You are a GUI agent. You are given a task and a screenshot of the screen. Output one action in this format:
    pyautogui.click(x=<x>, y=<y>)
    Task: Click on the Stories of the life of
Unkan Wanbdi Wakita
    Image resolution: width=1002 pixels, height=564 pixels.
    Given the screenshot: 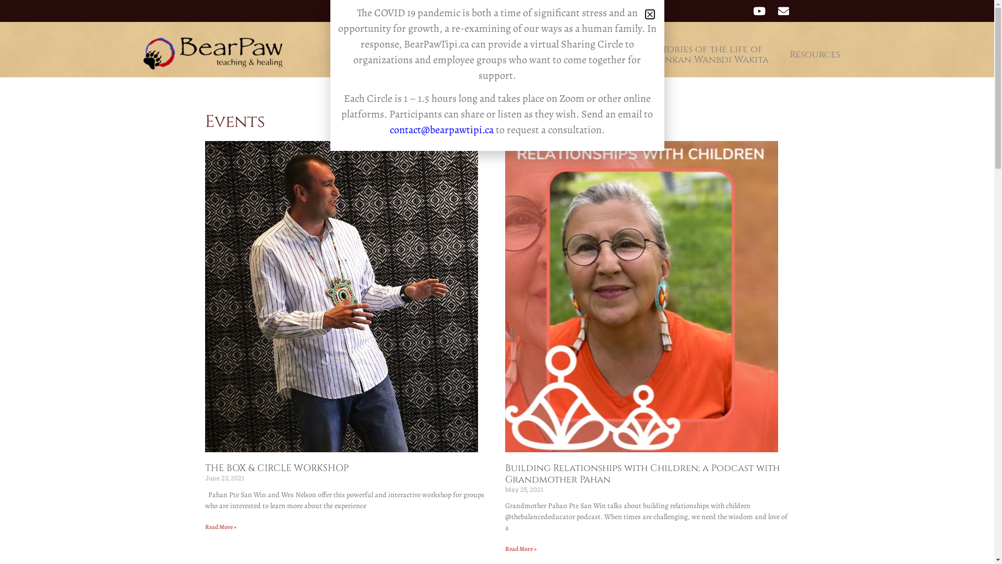 What is the action you would take?
    pyautogui.click(x=713, y=55)
    